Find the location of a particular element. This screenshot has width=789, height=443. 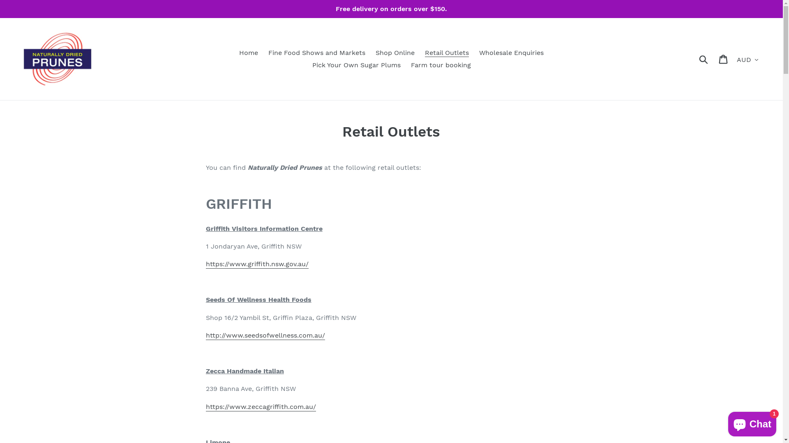

Farm tour booking is located at coordinates (441, 65).